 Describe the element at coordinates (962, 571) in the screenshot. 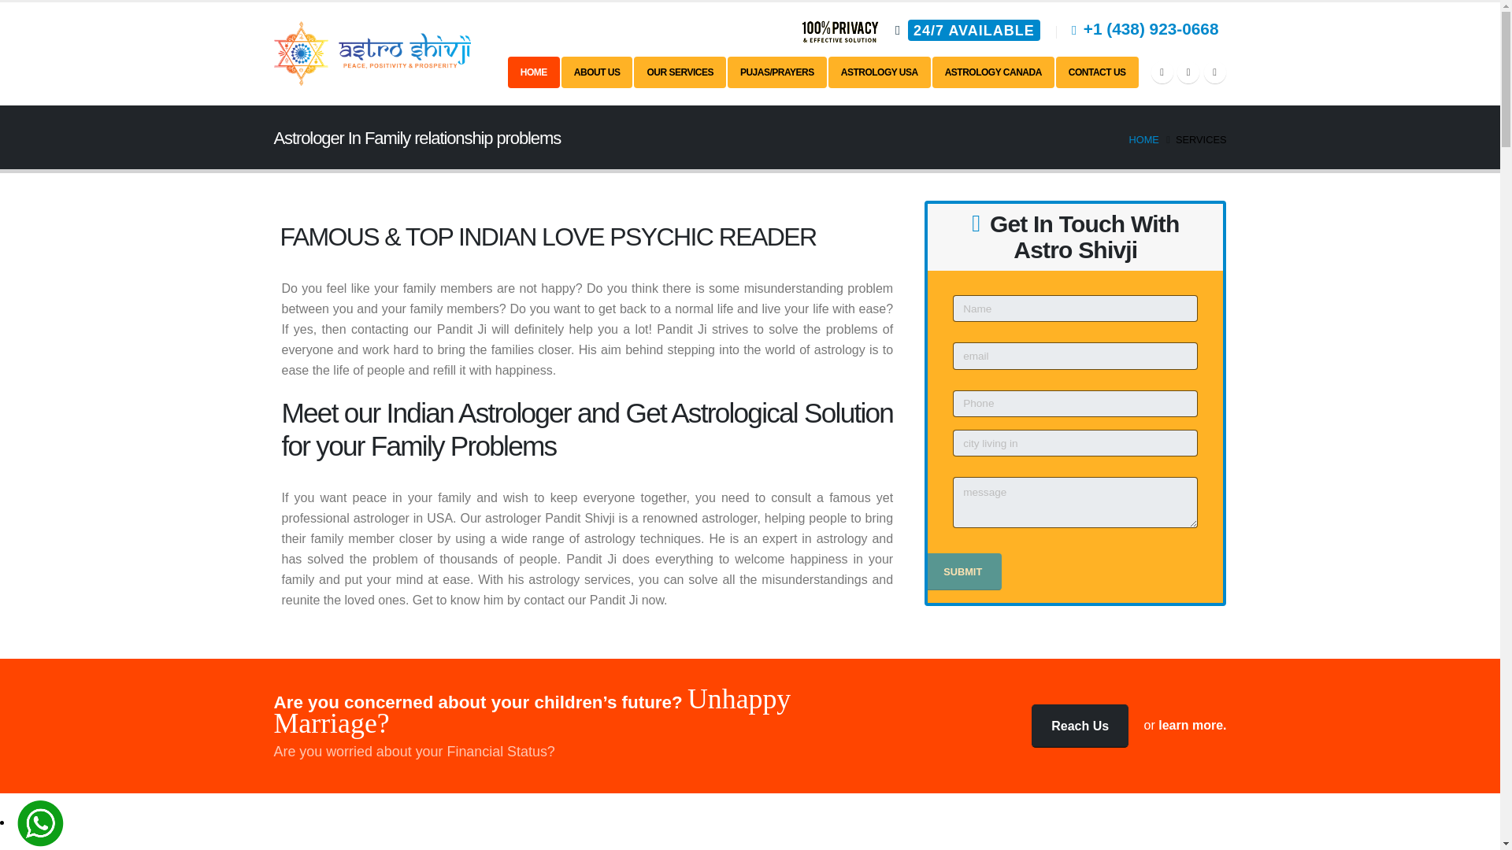

I see `Submit` at that location.